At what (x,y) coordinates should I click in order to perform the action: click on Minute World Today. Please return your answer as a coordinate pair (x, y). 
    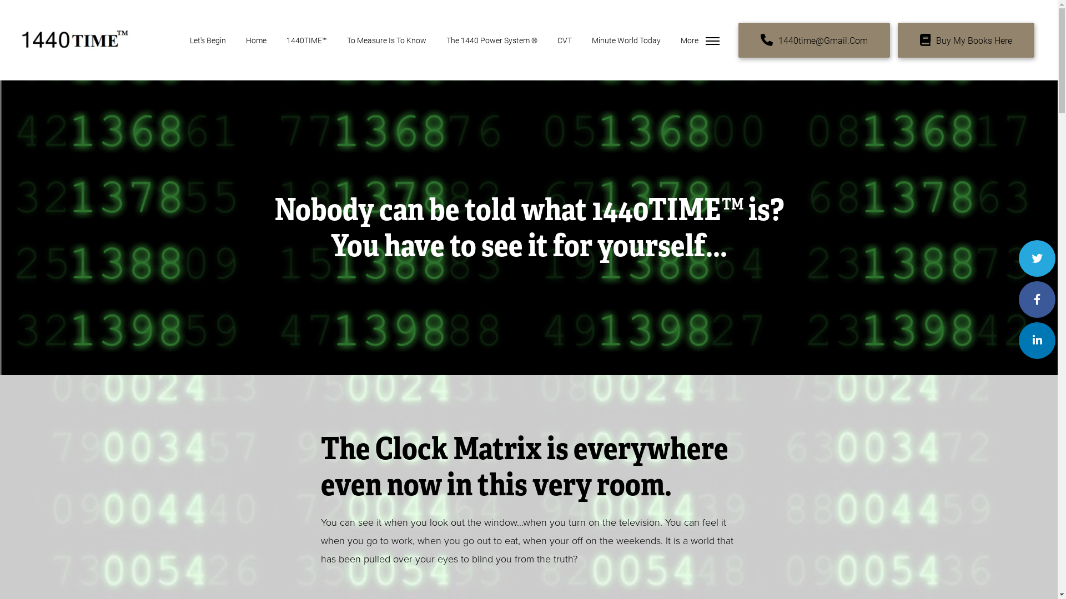
    Looking at the image, I should click on (626, 40).